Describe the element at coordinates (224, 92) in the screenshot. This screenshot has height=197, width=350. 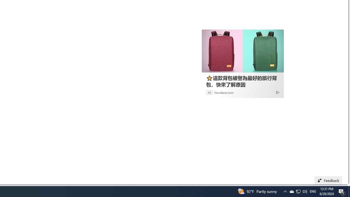
I see `Nordace.com` at that location.